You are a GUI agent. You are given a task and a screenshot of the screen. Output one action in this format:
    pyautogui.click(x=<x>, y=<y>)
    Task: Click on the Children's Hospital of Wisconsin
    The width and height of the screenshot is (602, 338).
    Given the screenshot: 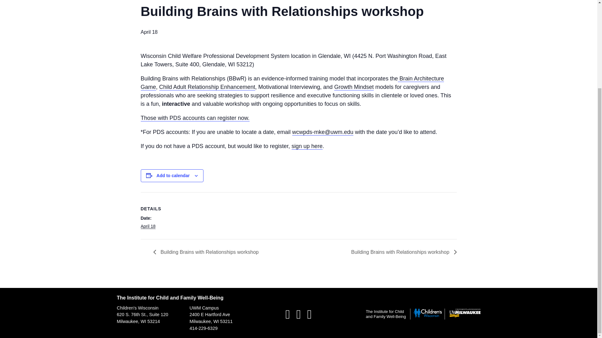 What is the action you would take?
    pyautogui.click(x=428, y=316)
    